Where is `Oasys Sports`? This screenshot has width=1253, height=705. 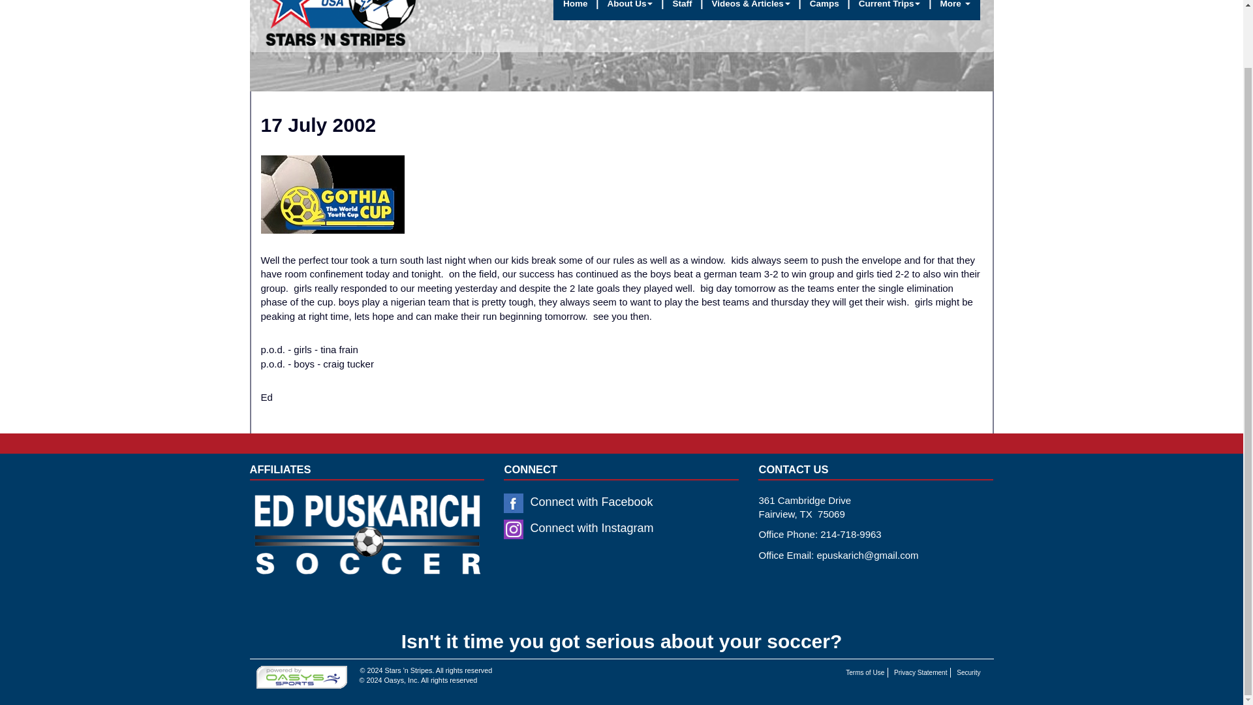
Oasys Sports is located at coordinates (356, 670).